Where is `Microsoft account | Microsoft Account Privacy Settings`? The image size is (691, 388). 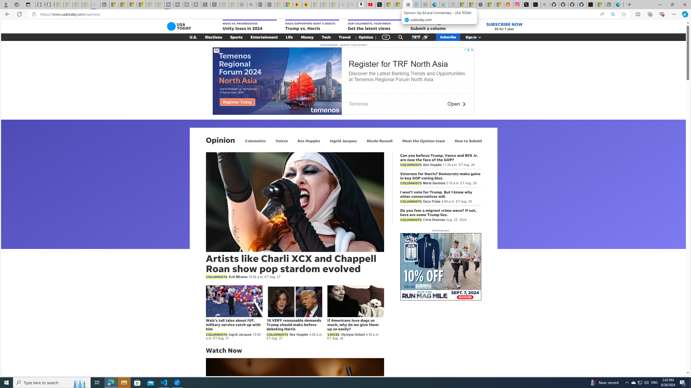
Microsoft account | Microsoft Account Privacy Settings is located at coordinates (463, 5).